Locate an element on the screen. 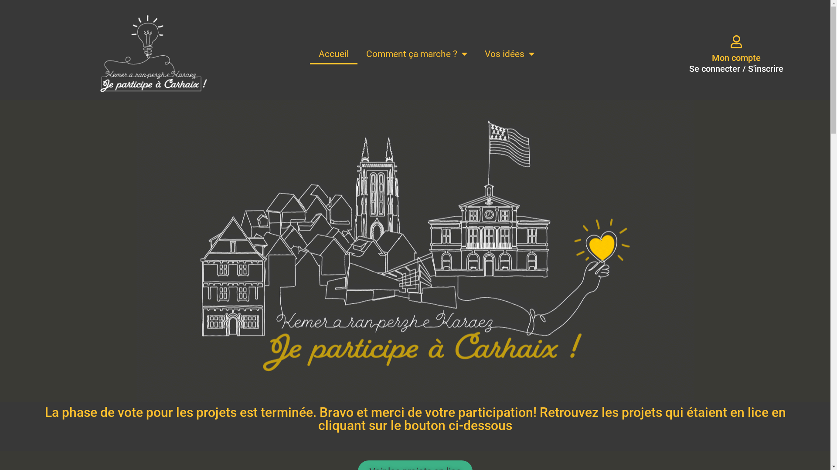  Mon compte is located at coordinates (736, 58).